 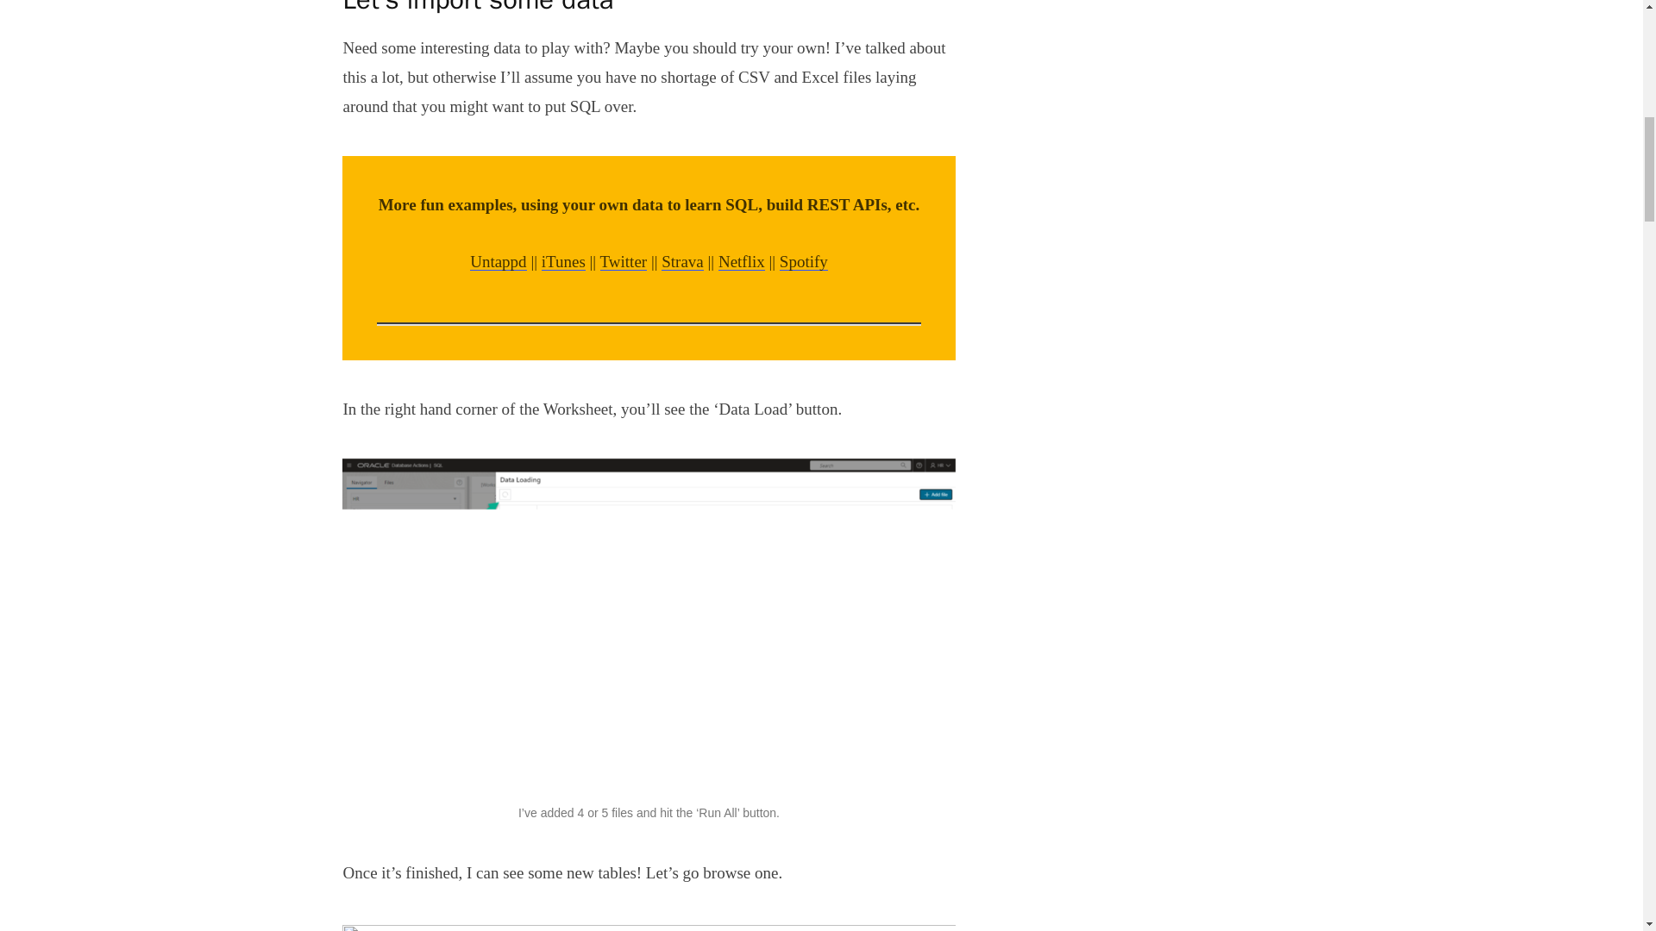 I want to click on Netflix, so click(x=742, y=261).